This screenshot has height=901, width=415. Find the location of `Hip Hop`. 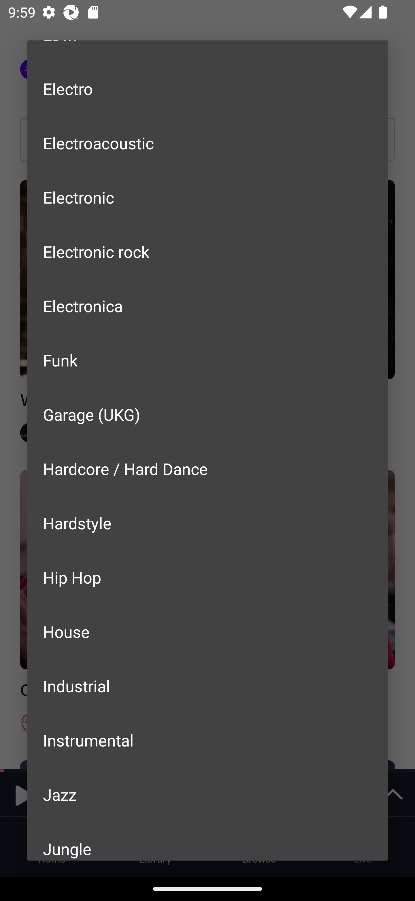

Hip Hop is located at coordinates (207, 578).